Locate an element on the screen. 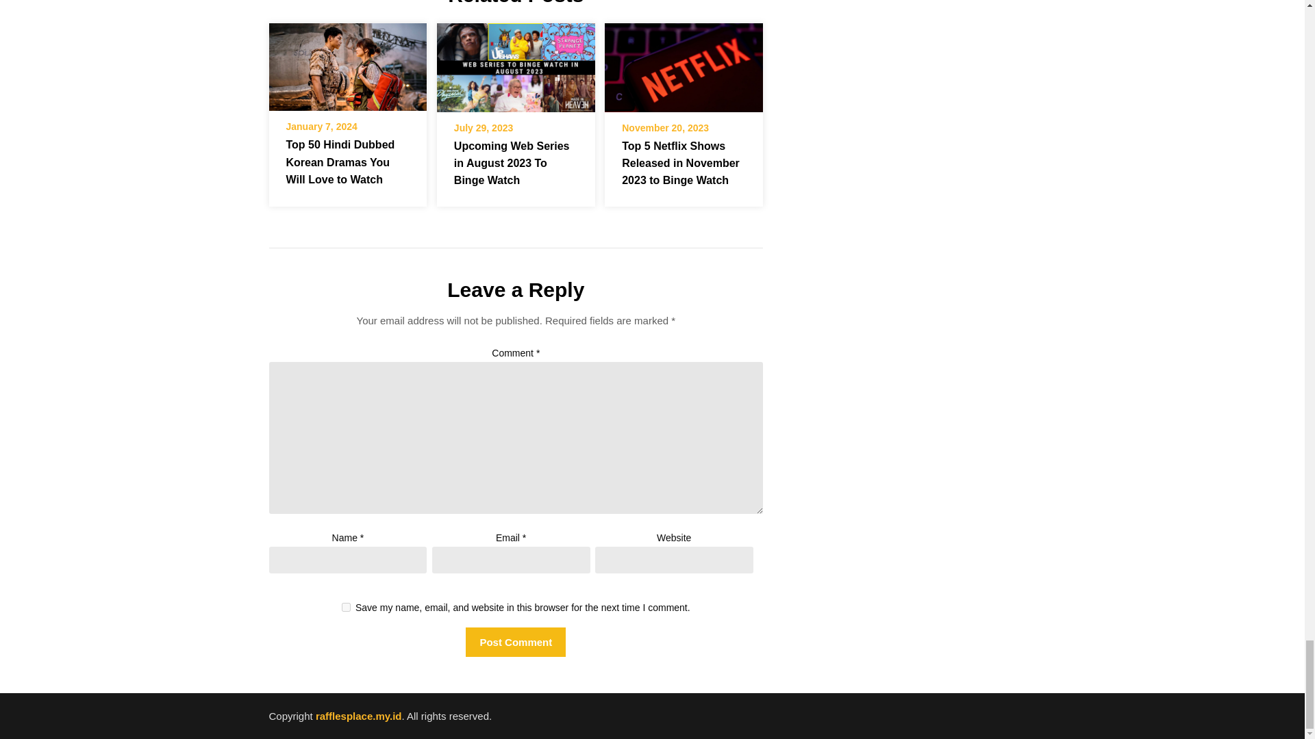  Top 50 Hindi Dubbed Korean Dramas You Will Love to Watch is located at coordinates (341, 161).